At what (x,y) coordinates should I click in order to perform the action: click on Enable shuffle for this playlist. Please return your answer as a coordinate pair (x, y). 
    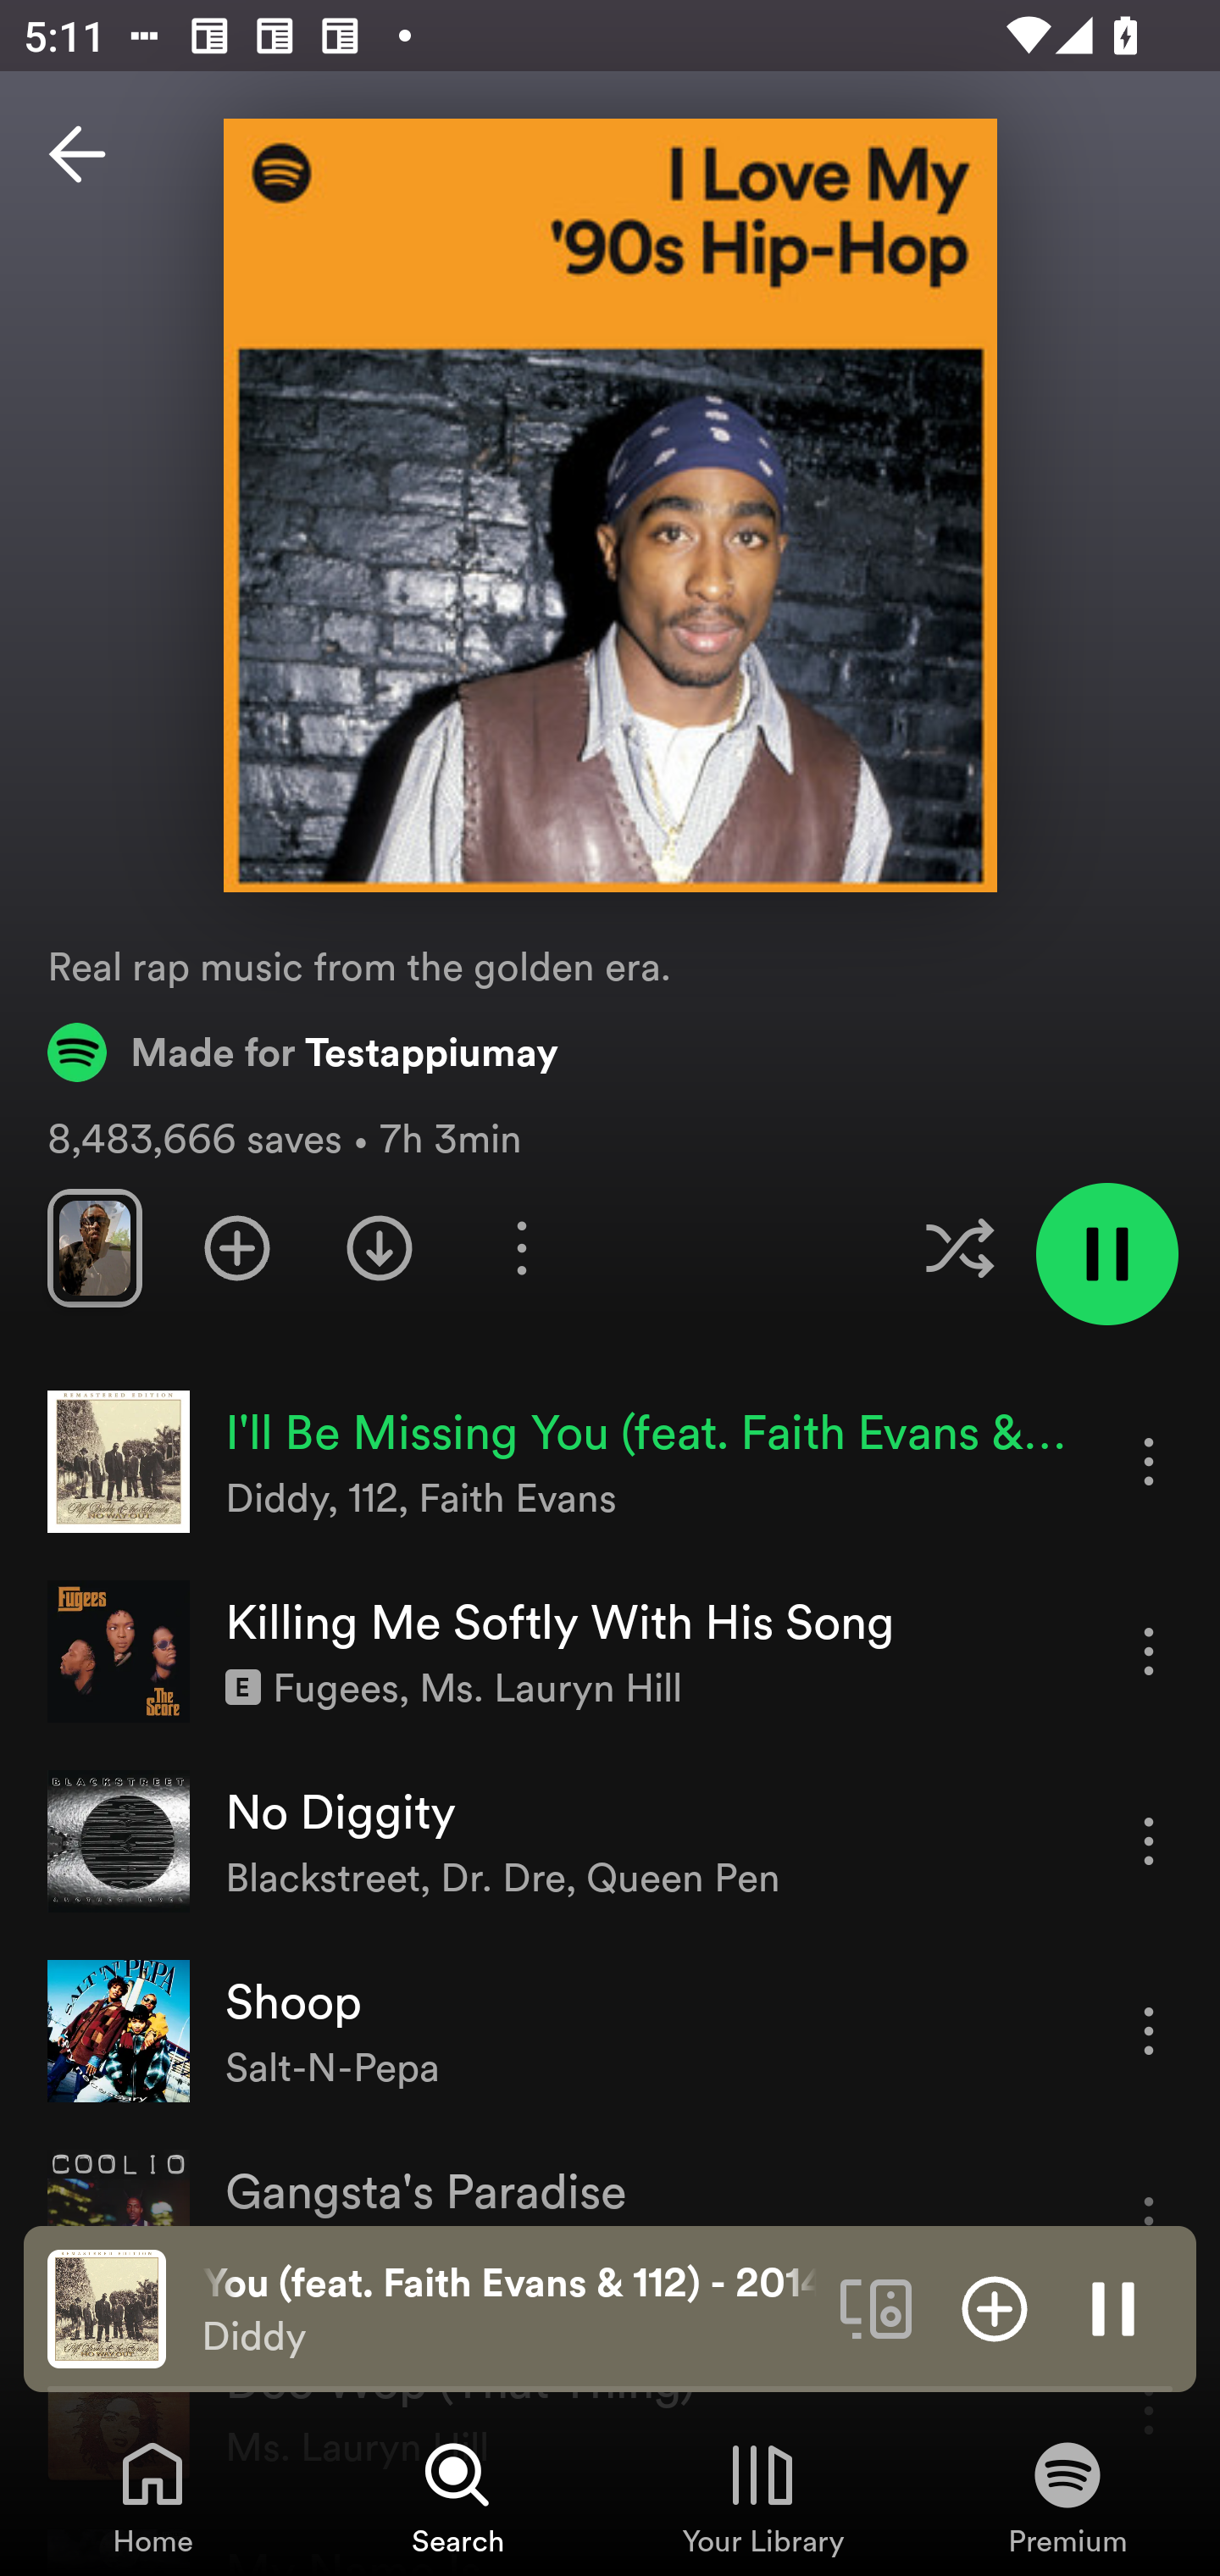
    Looking at the image, I should click on (959, 1247).